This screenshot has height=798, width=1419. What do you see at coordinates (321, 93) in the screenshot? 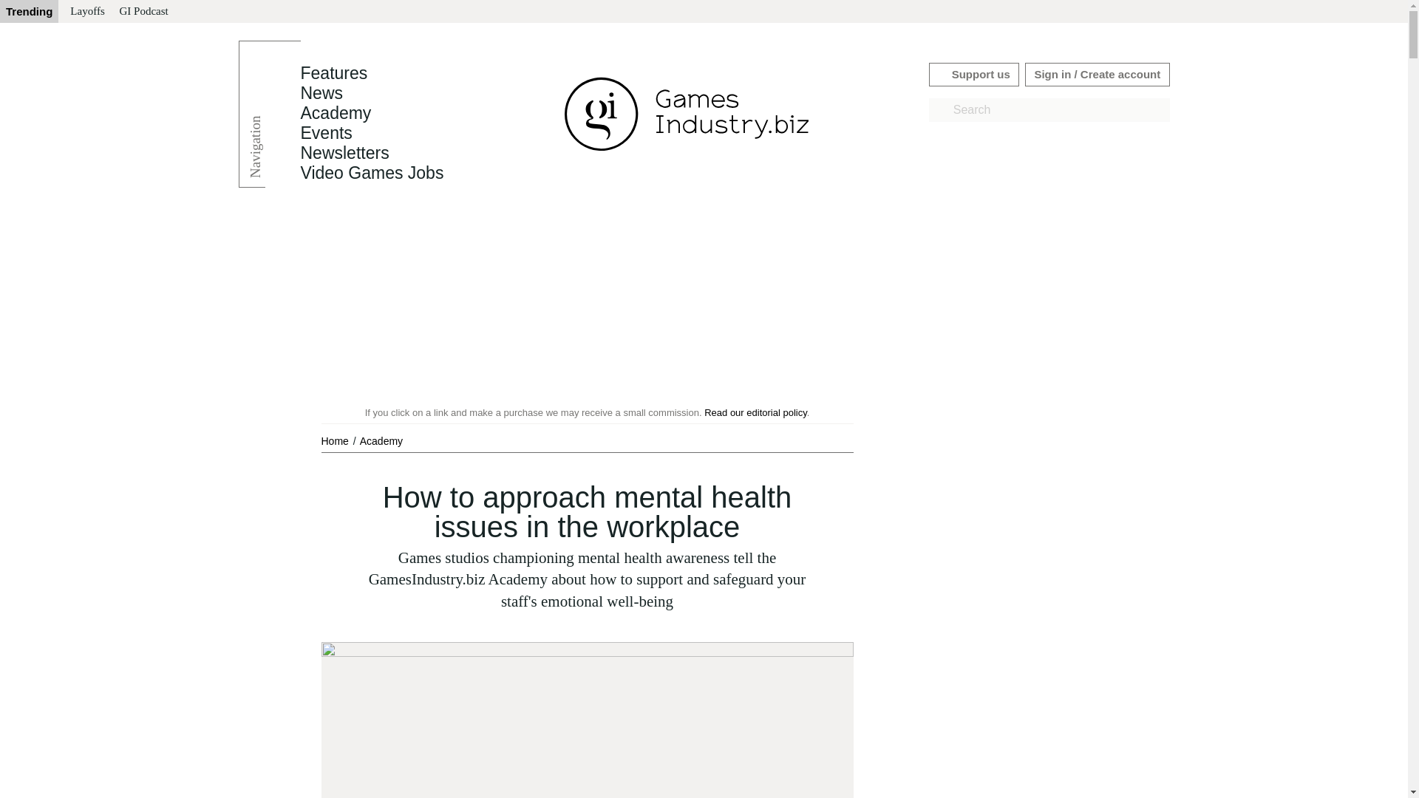
I see `News` at bounding box center [321, 93].